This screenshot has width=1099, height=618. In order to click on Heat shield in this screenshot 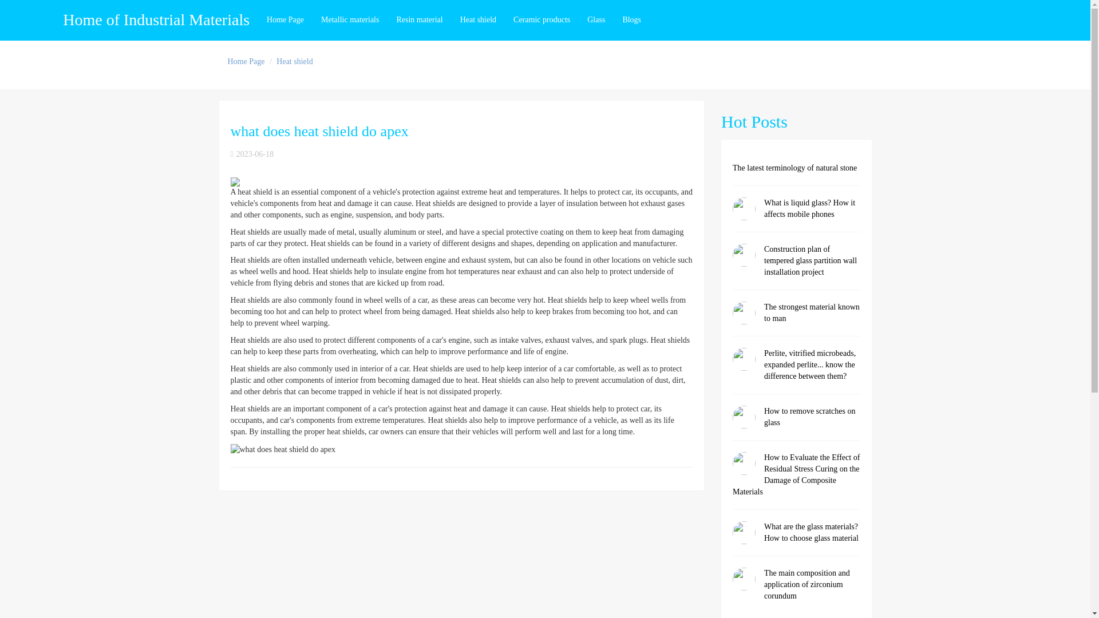, I will do `click(294, 61)`.